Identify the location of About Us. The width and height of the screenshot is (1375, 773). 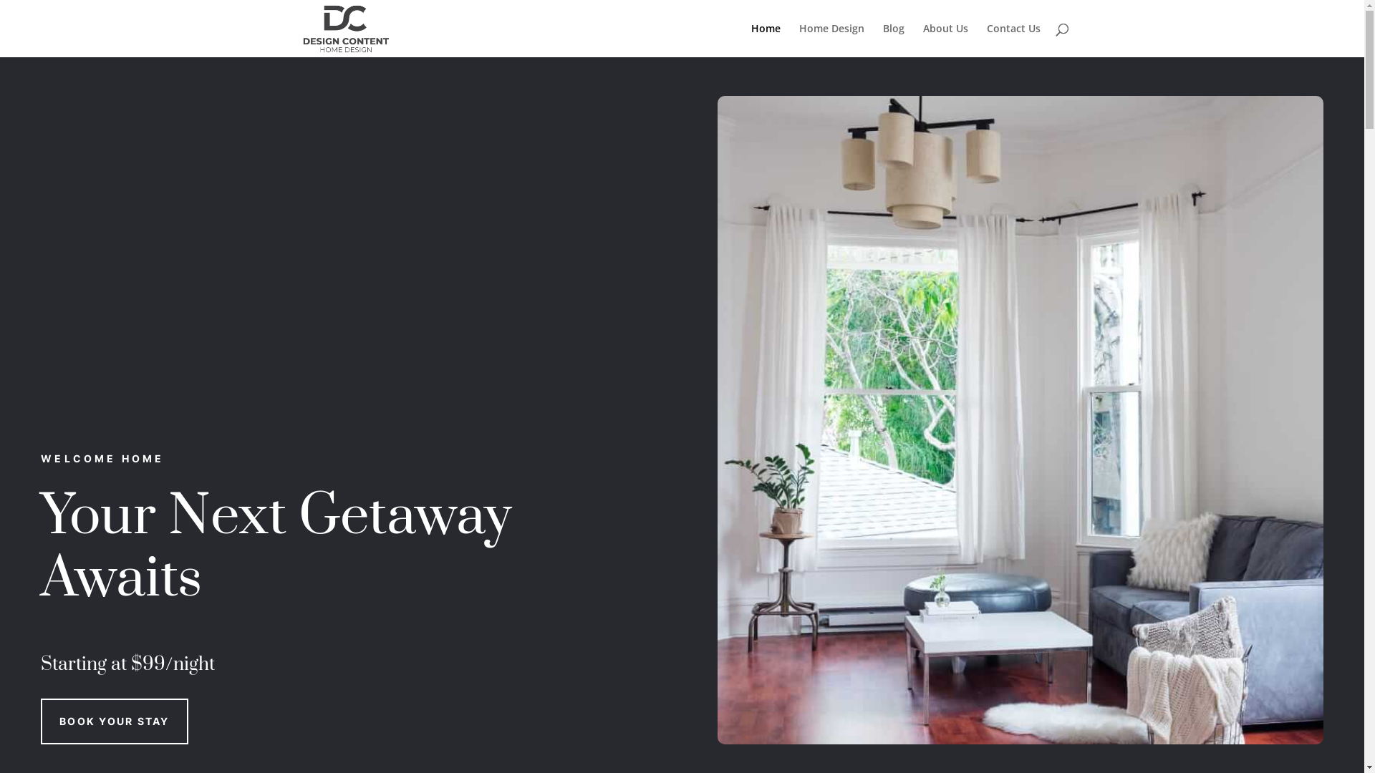
(945, 40).